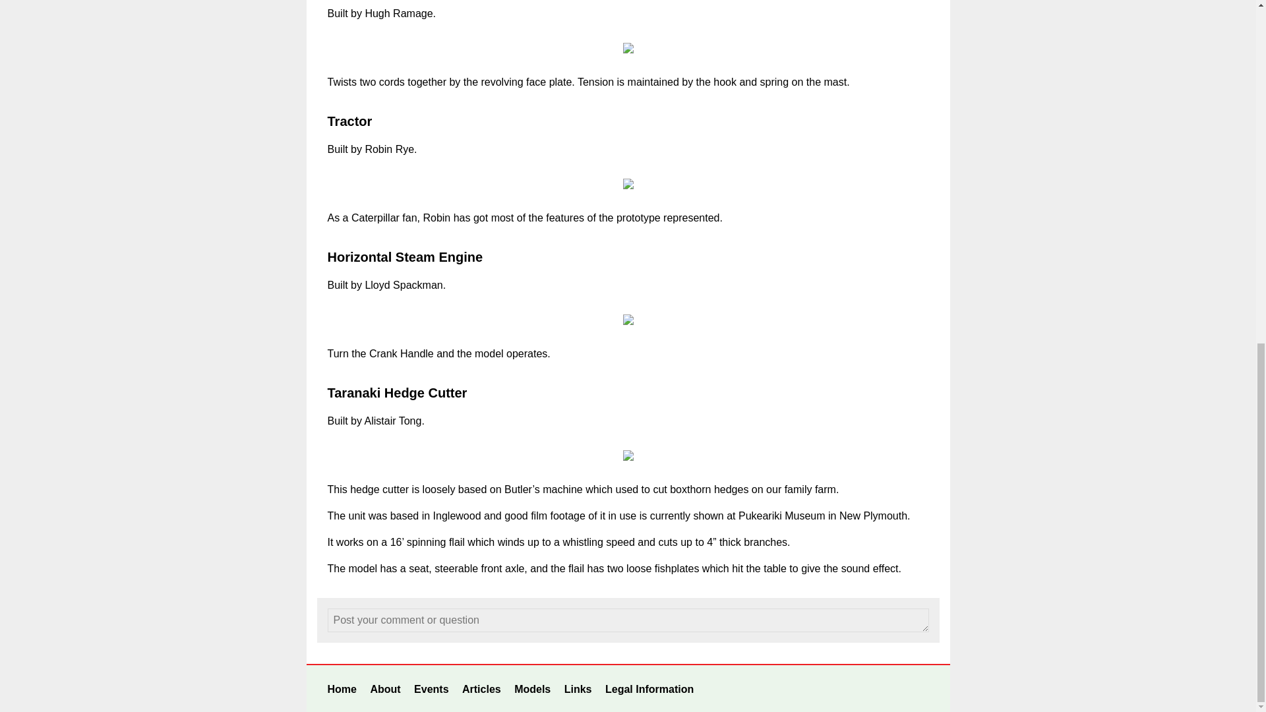 This screenshot has width=1266, height=712. What do you see at coordinates (341, 689) in the screenshot?
I see `Home` at bounding box center [341, 689].